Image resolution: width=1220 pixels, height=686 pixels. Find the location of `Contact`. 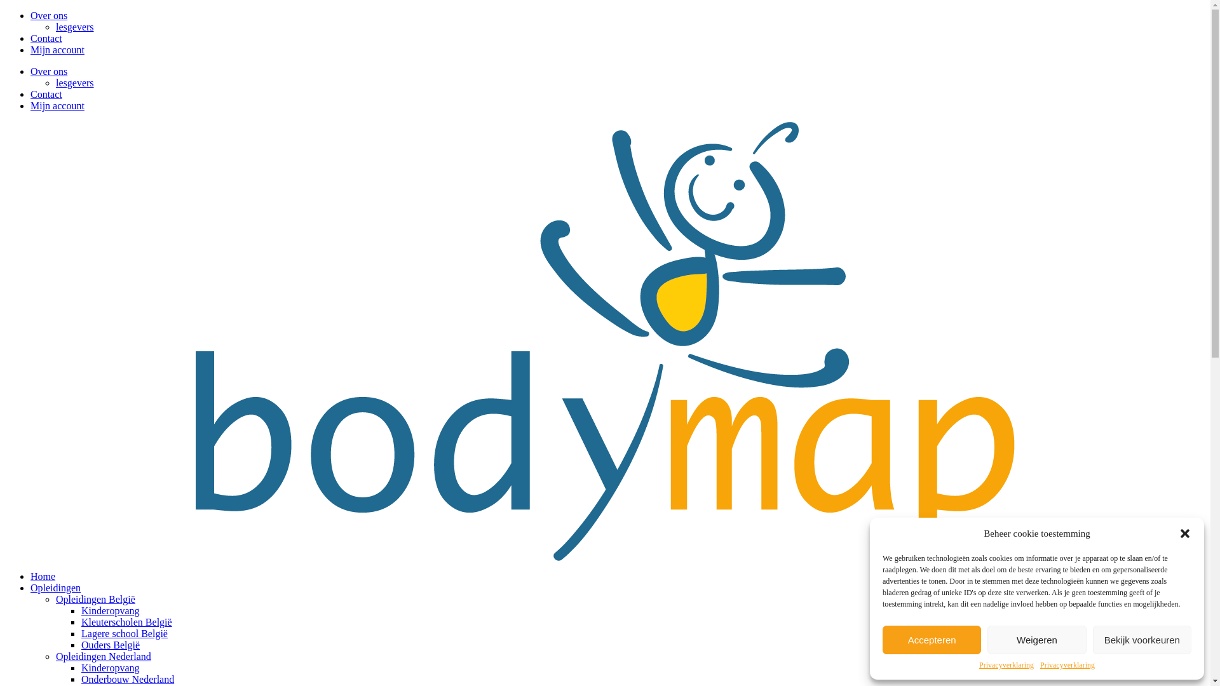

Contact is located at coordinates (46, 38).